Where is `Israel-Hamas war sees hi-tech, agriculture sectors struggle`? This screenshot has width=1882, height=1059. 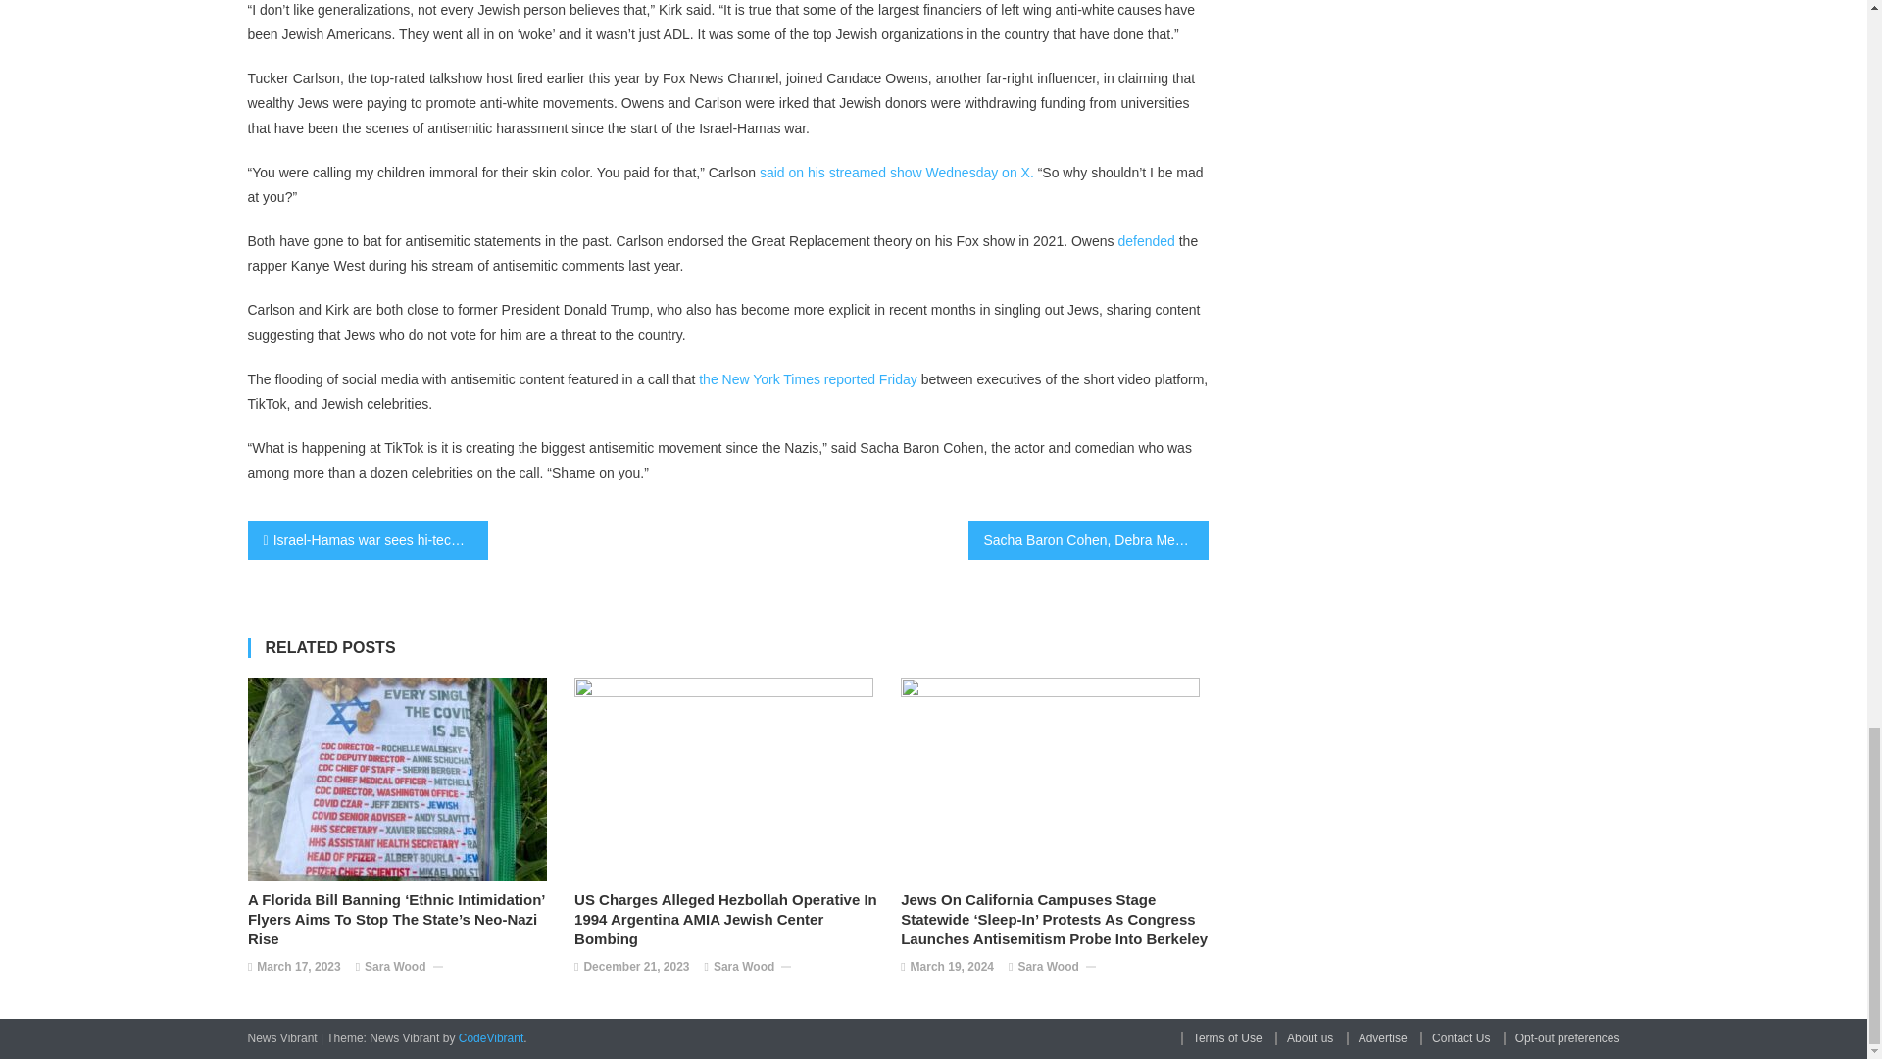
Israel-Hamas war sees hi-tech, agriculture sectors struggle is located at coordinates (367, 540).